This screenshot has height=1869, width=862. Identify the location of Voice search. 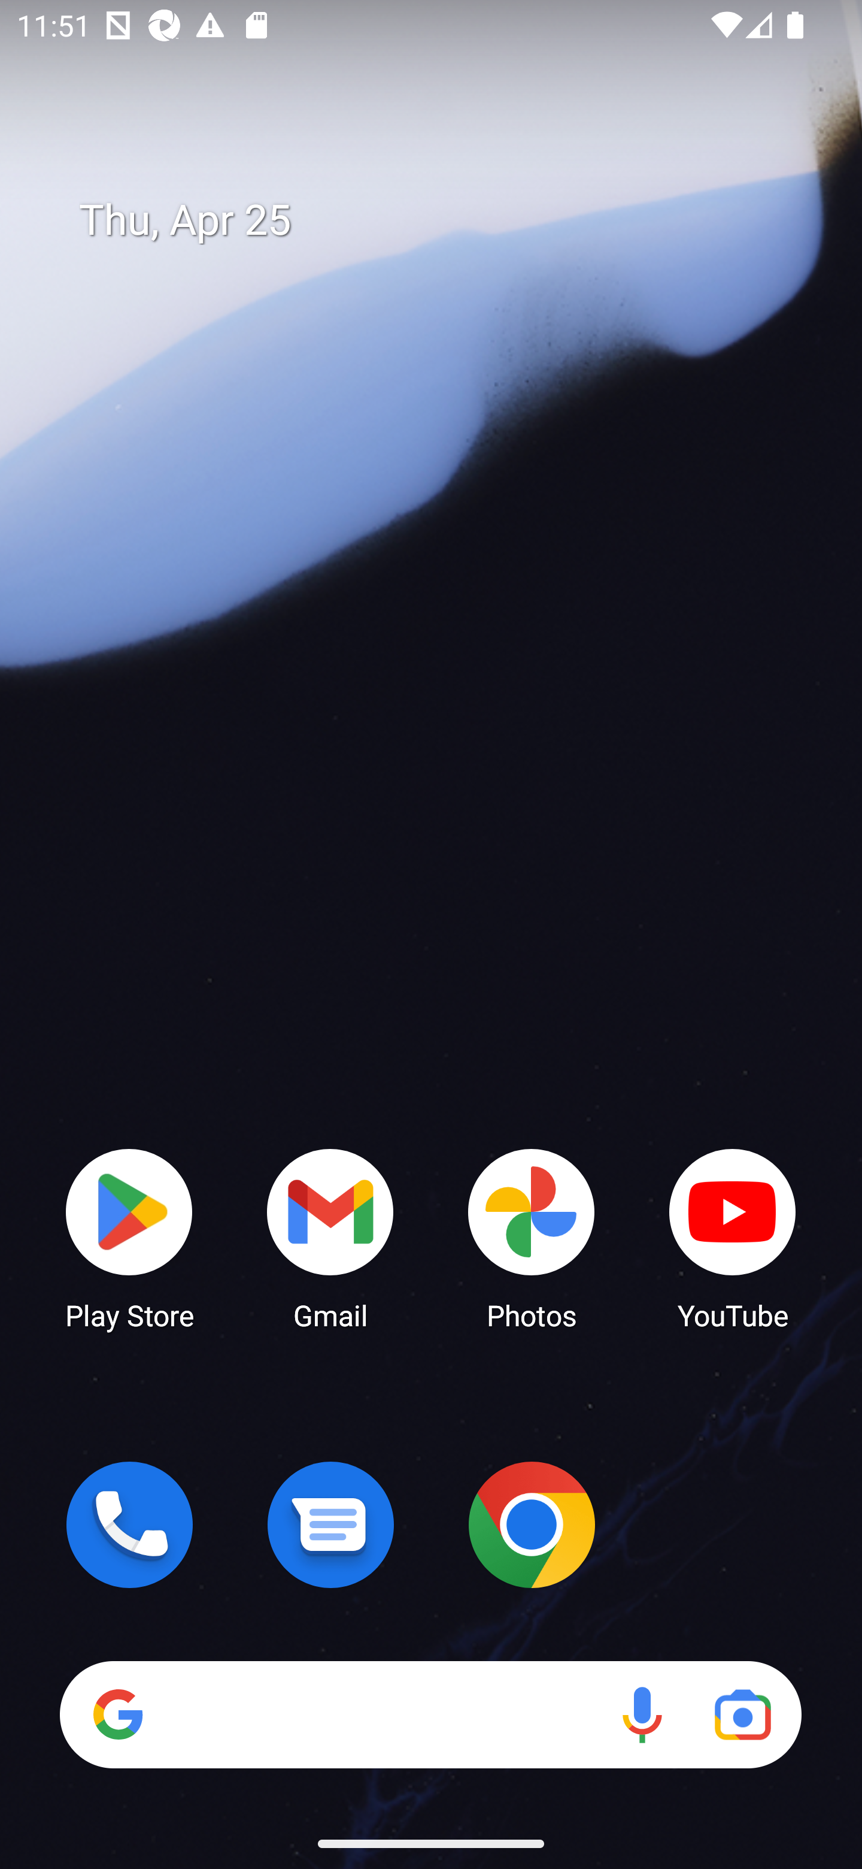
(642, 1714).